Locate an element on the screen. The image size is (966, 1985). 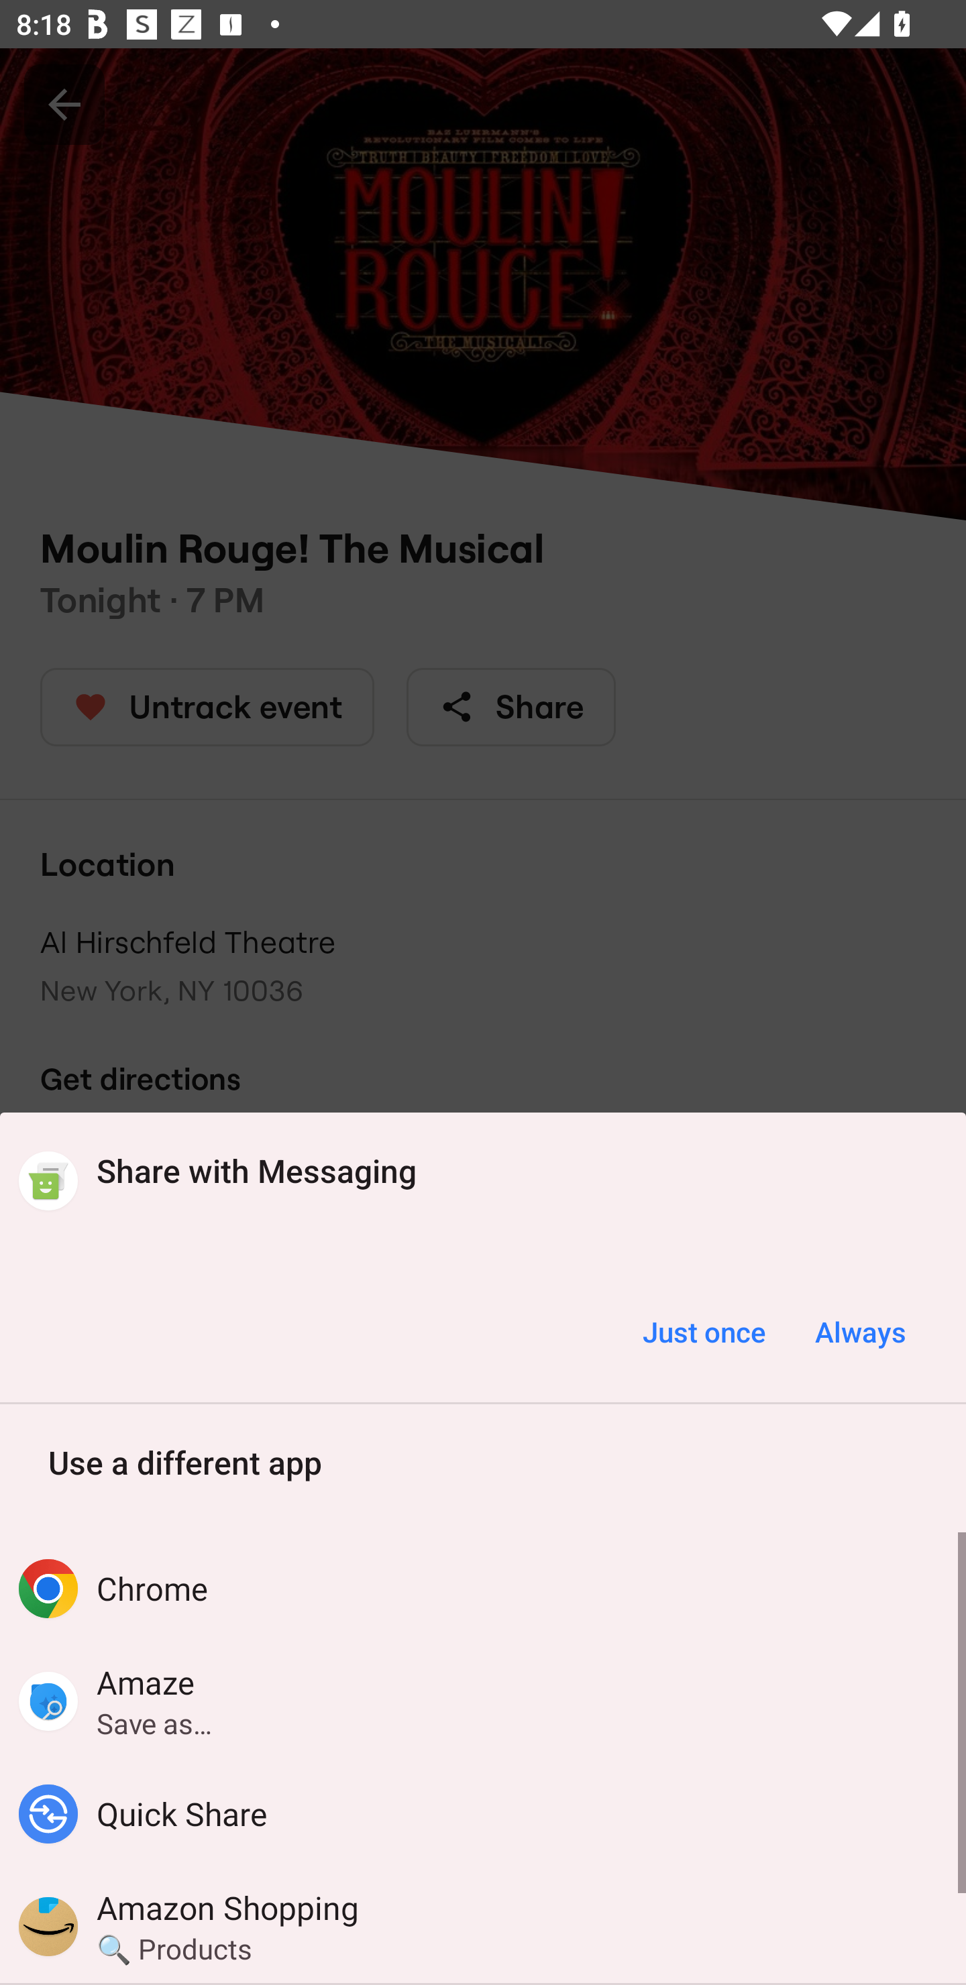
Amaze Save as… is located at coordinates (483, 1701).